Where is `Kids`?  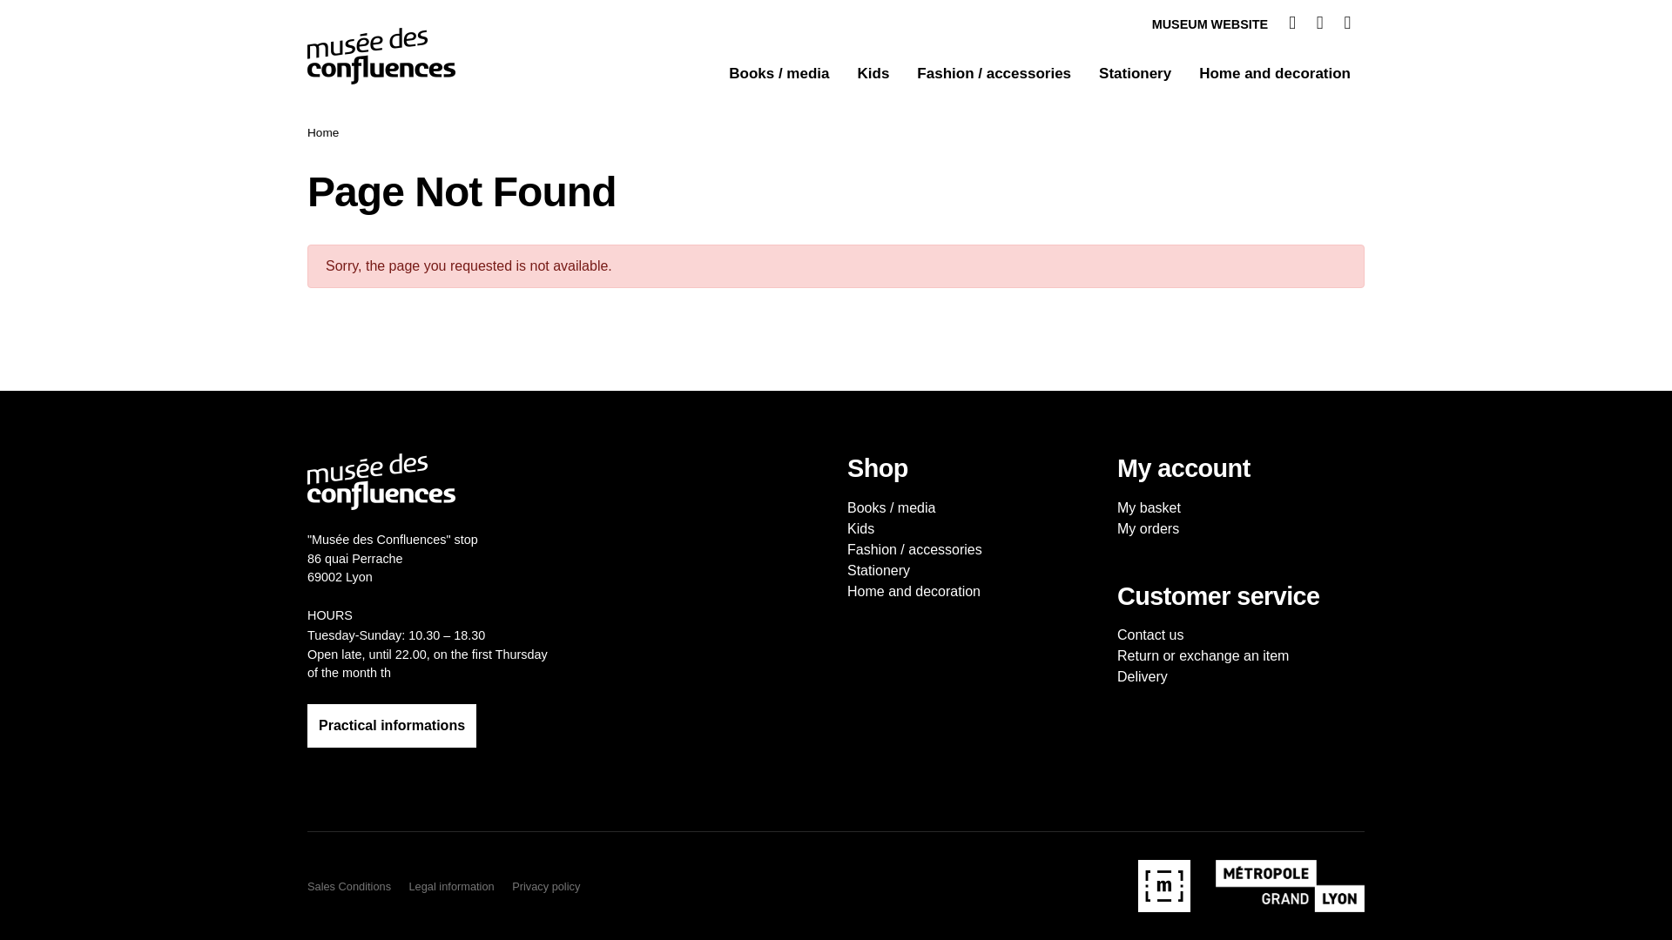 Kids is located at coordinates (873, 74).